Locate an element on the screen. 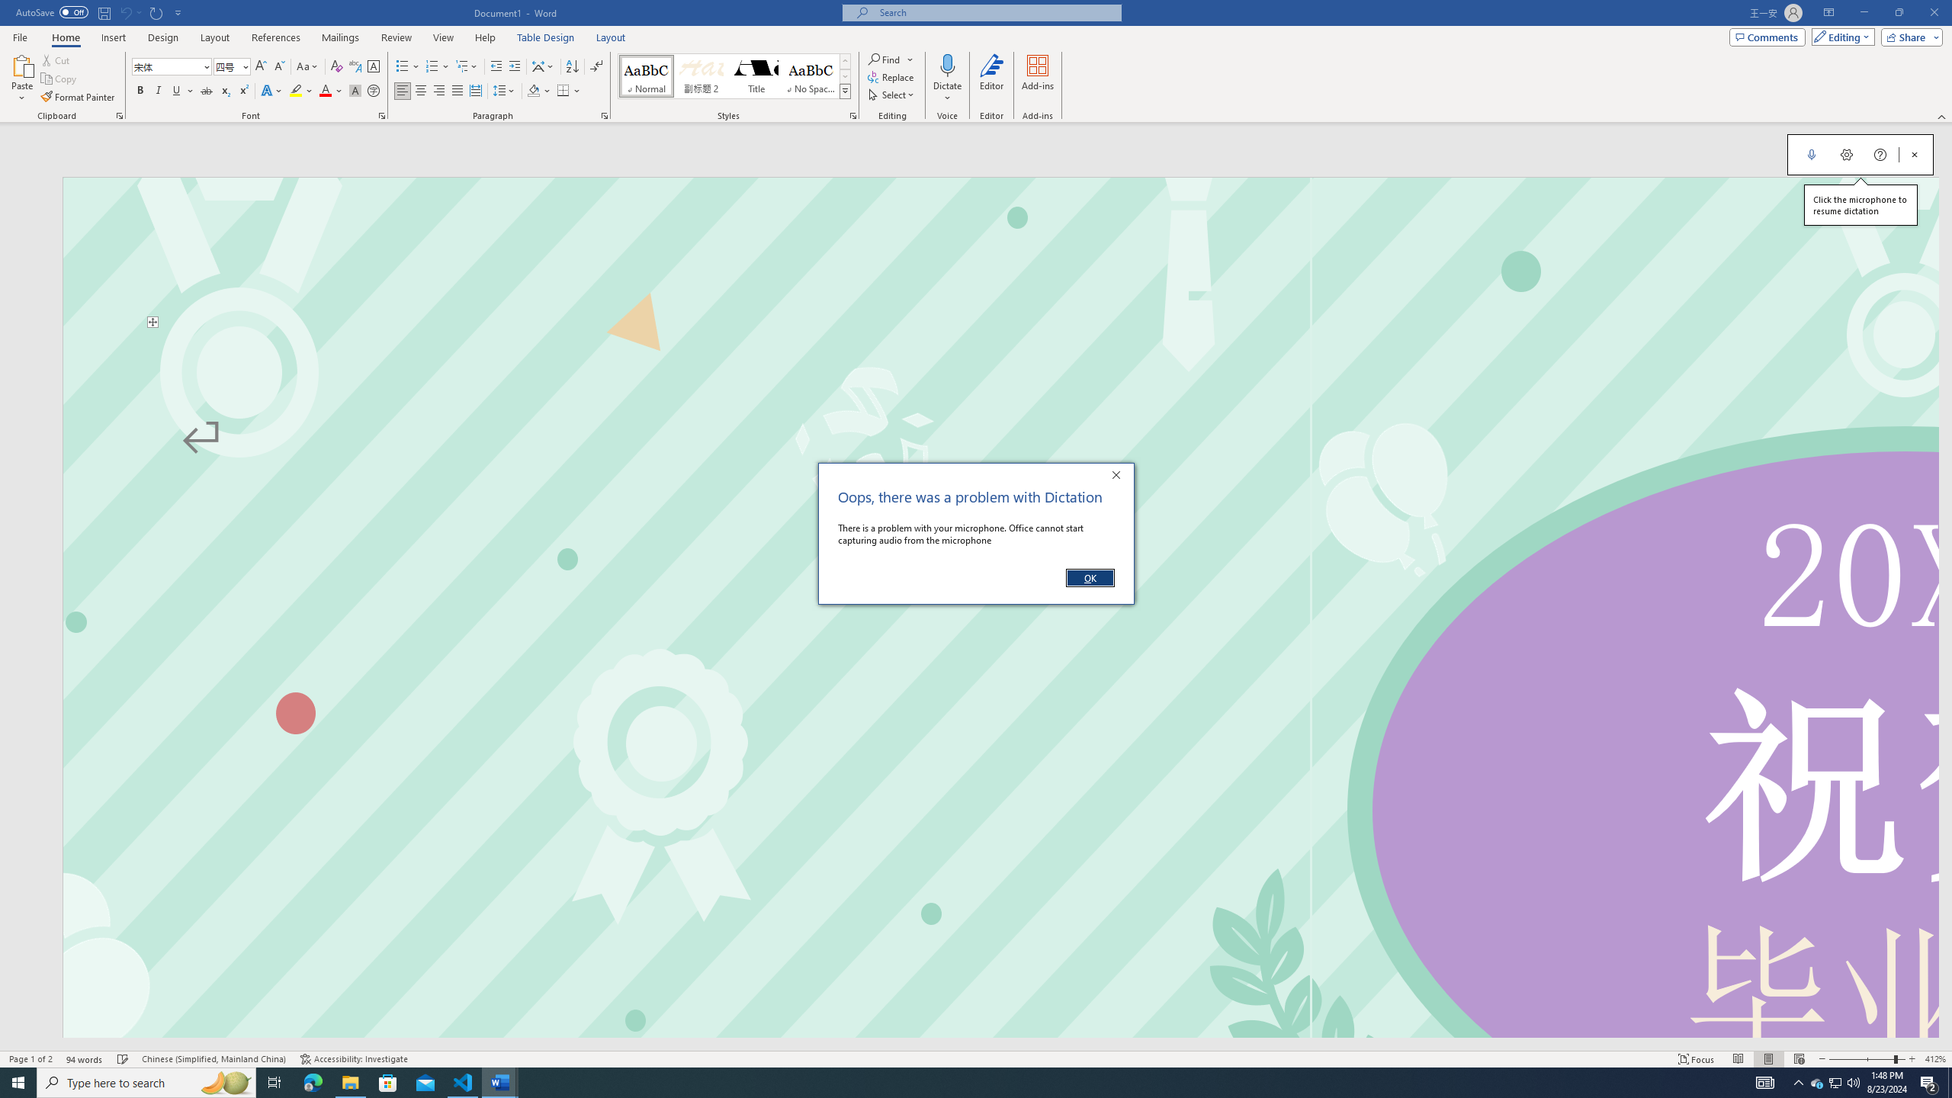 Image resolution: width=1952 pixels, height=1098 pixels. Dictation Settings is located at coordinates (1847, 154).